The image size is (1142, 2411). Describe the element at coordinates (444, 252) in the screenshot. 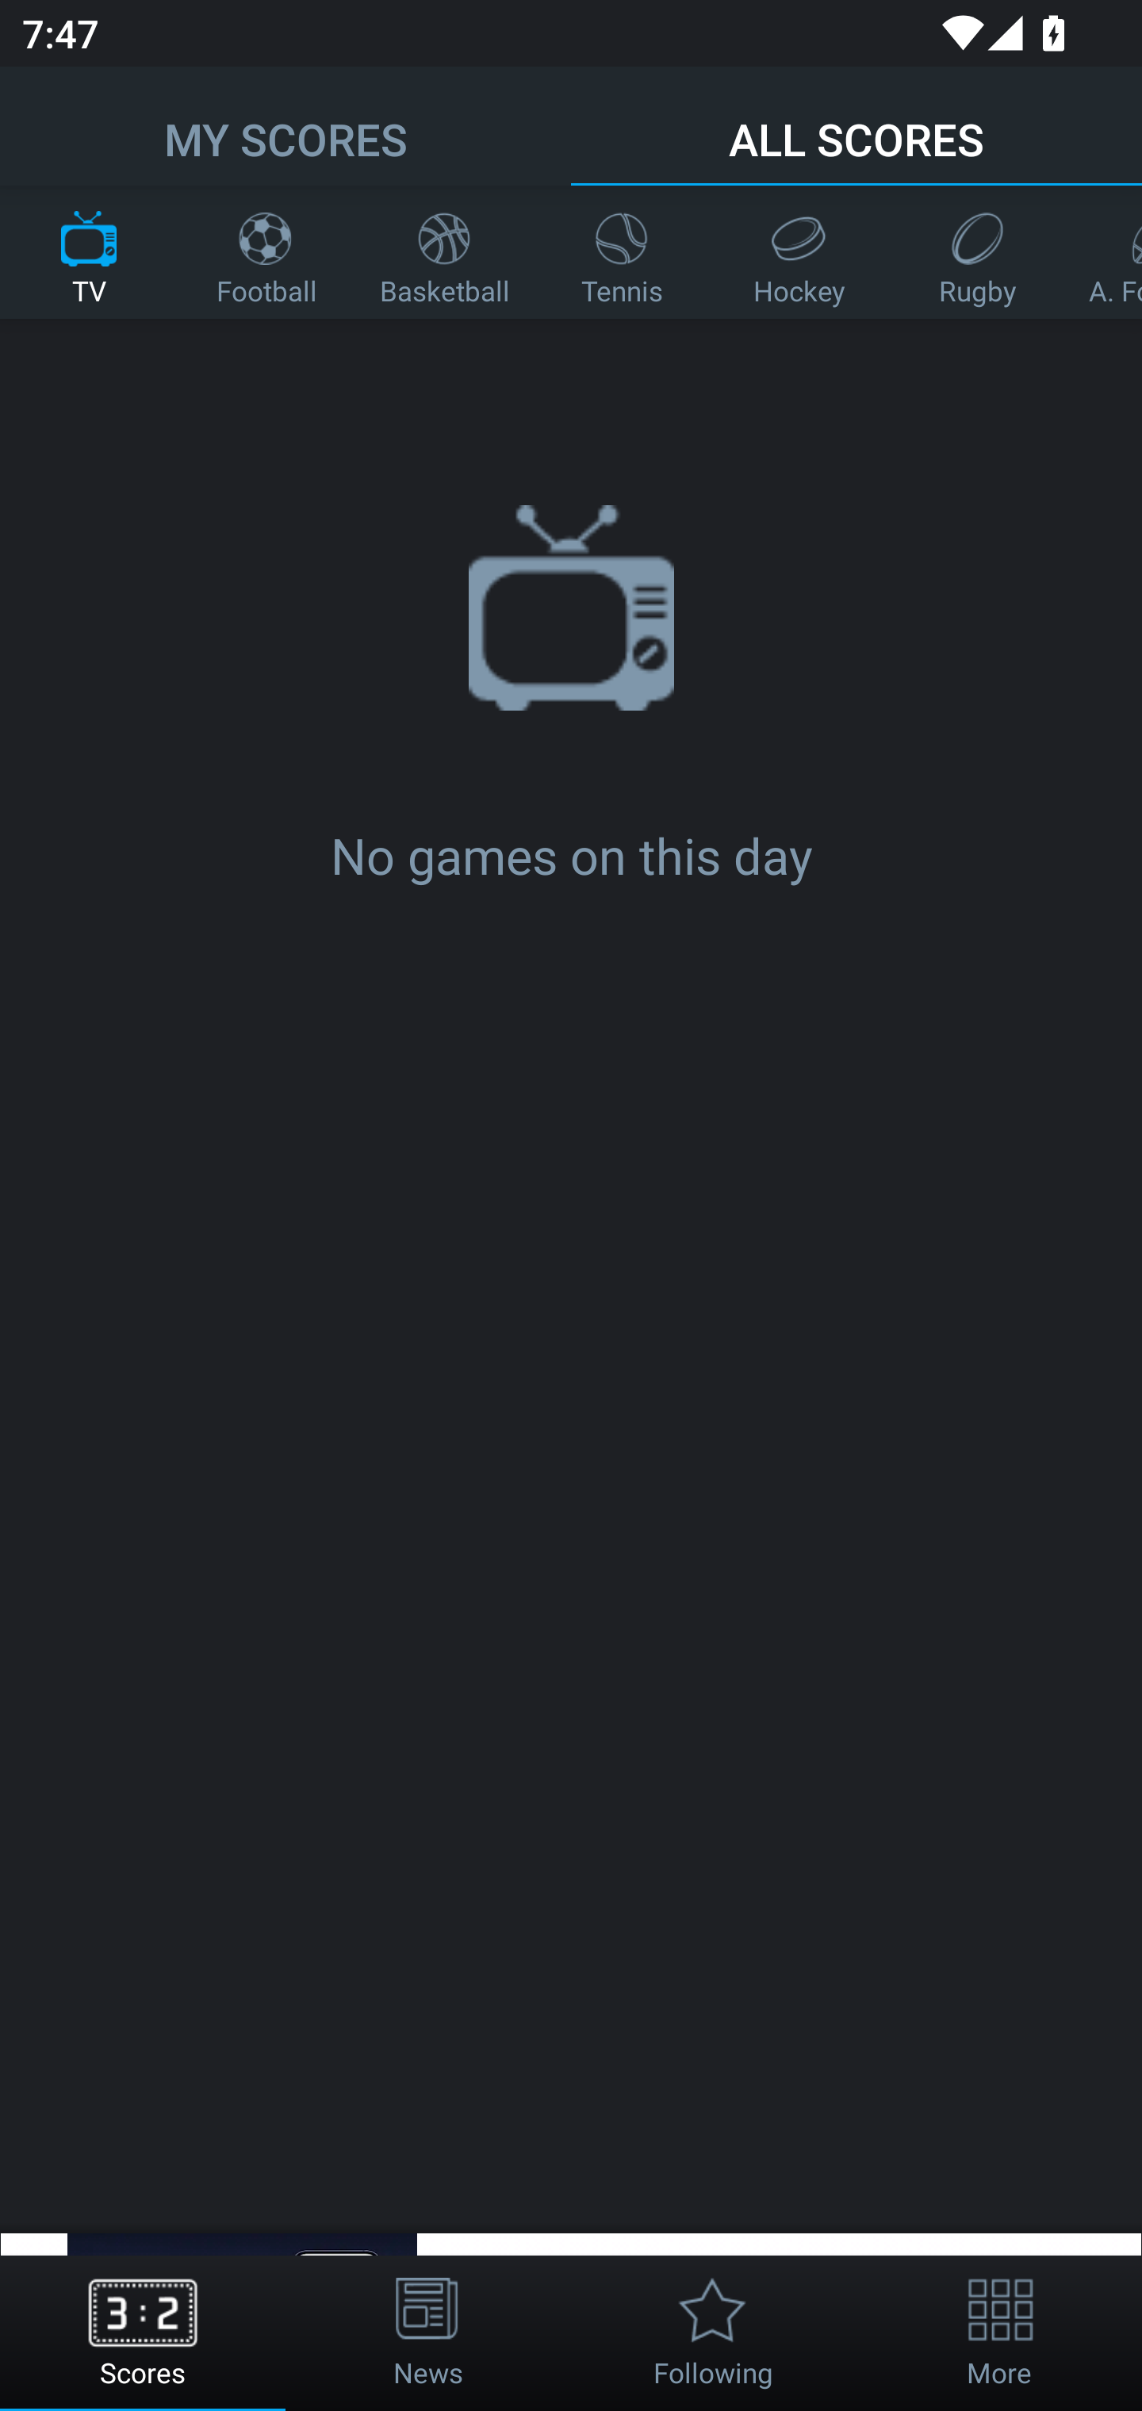

I see `Basketball` at that location.